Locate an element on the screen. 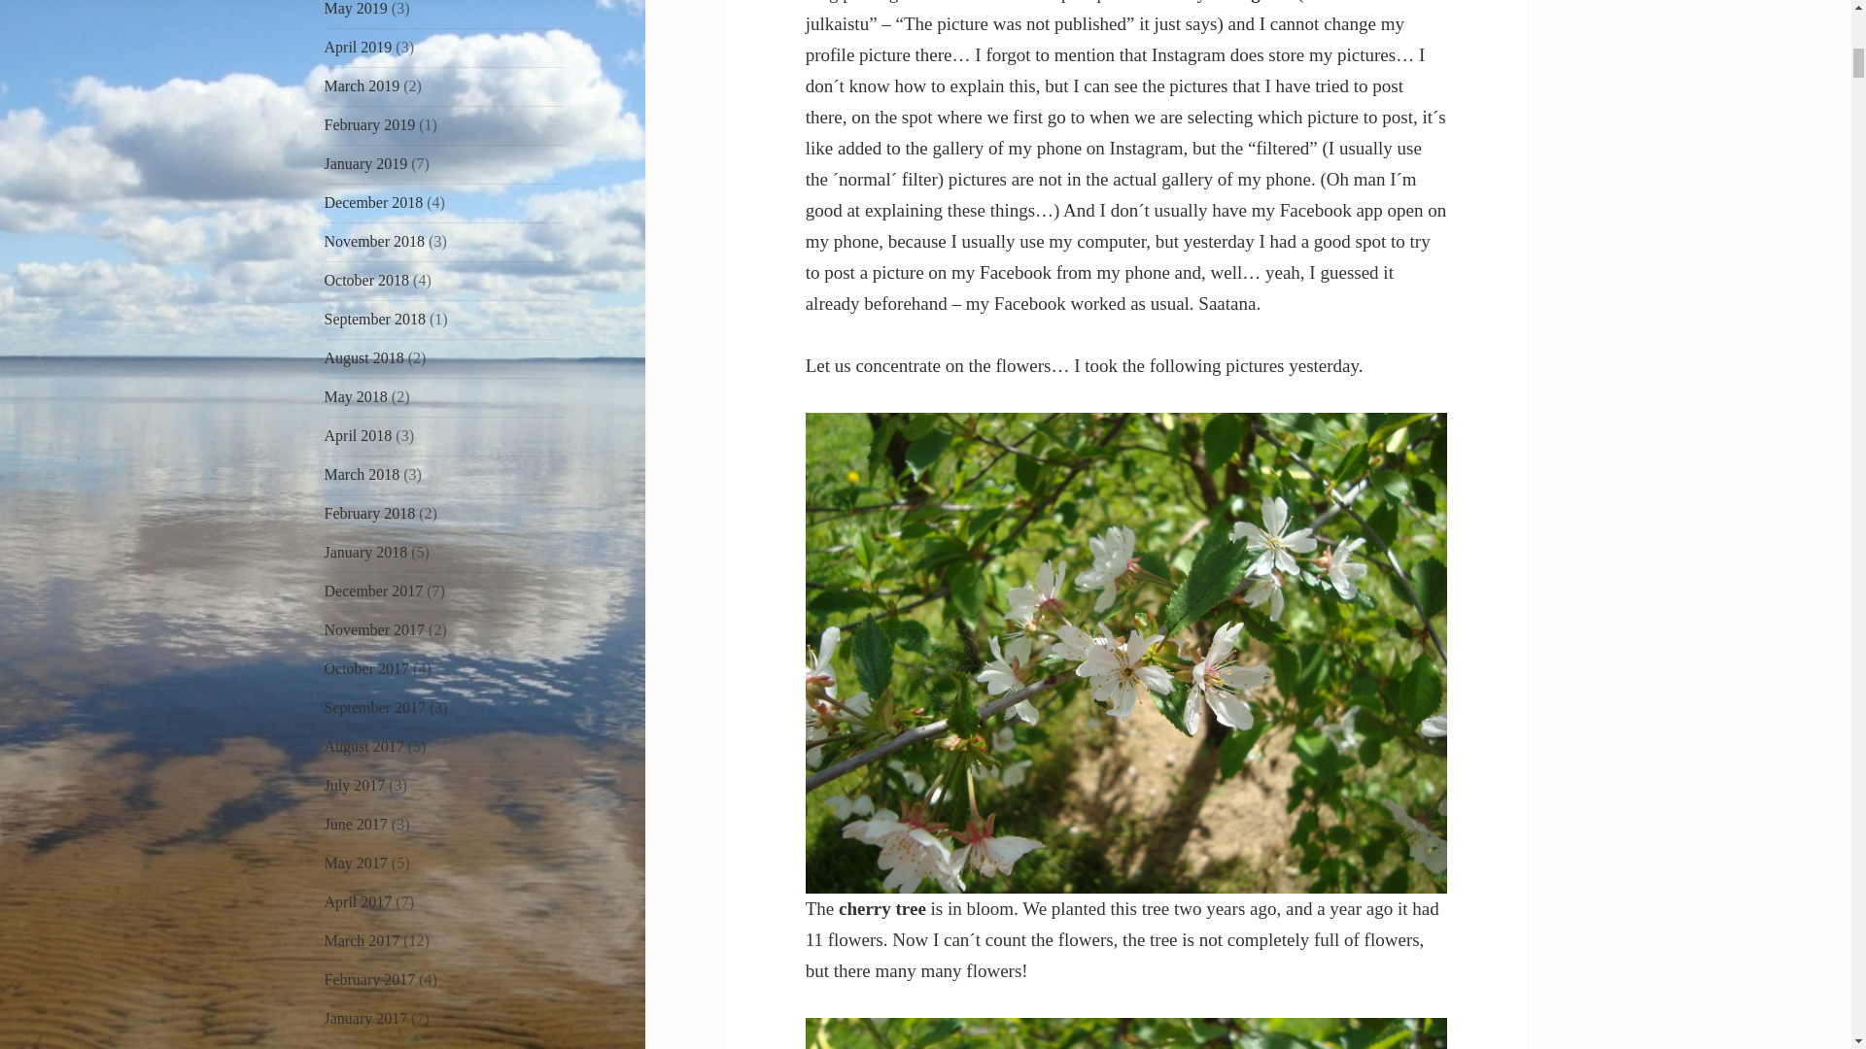 This screenshot has width=1866, height=1049. September 2018 is located at coordinates (375, 319).